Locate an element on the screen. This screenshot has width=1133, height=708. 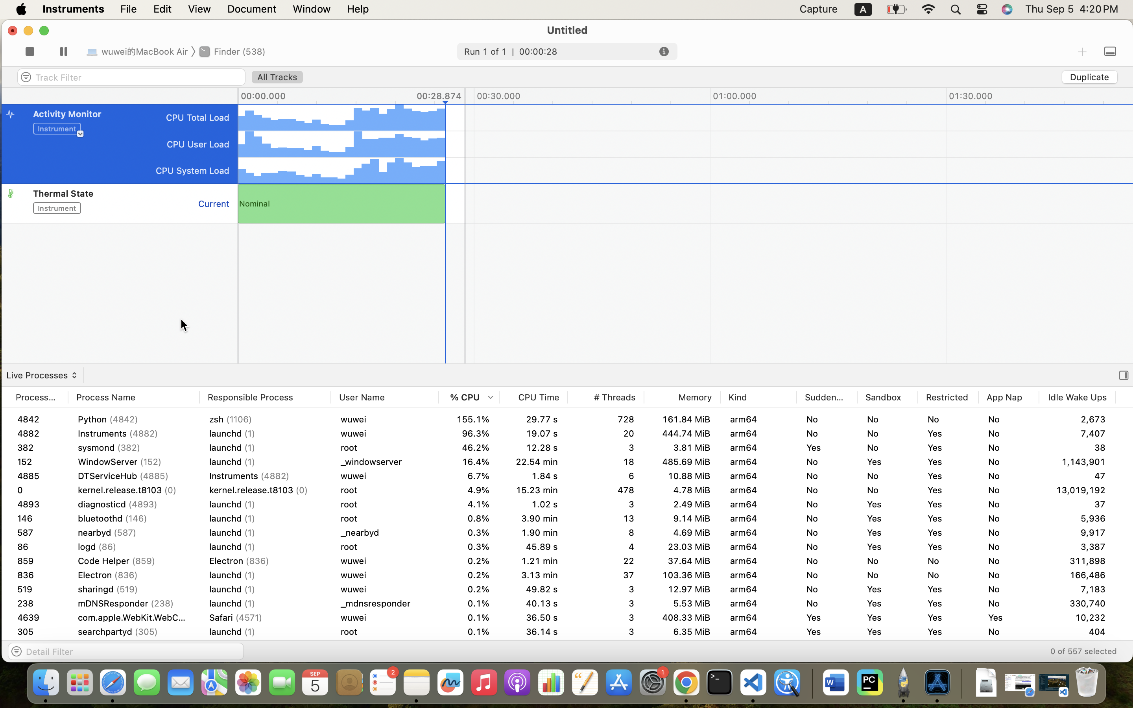
9.60 MiB is located at coordinates (682, 618).